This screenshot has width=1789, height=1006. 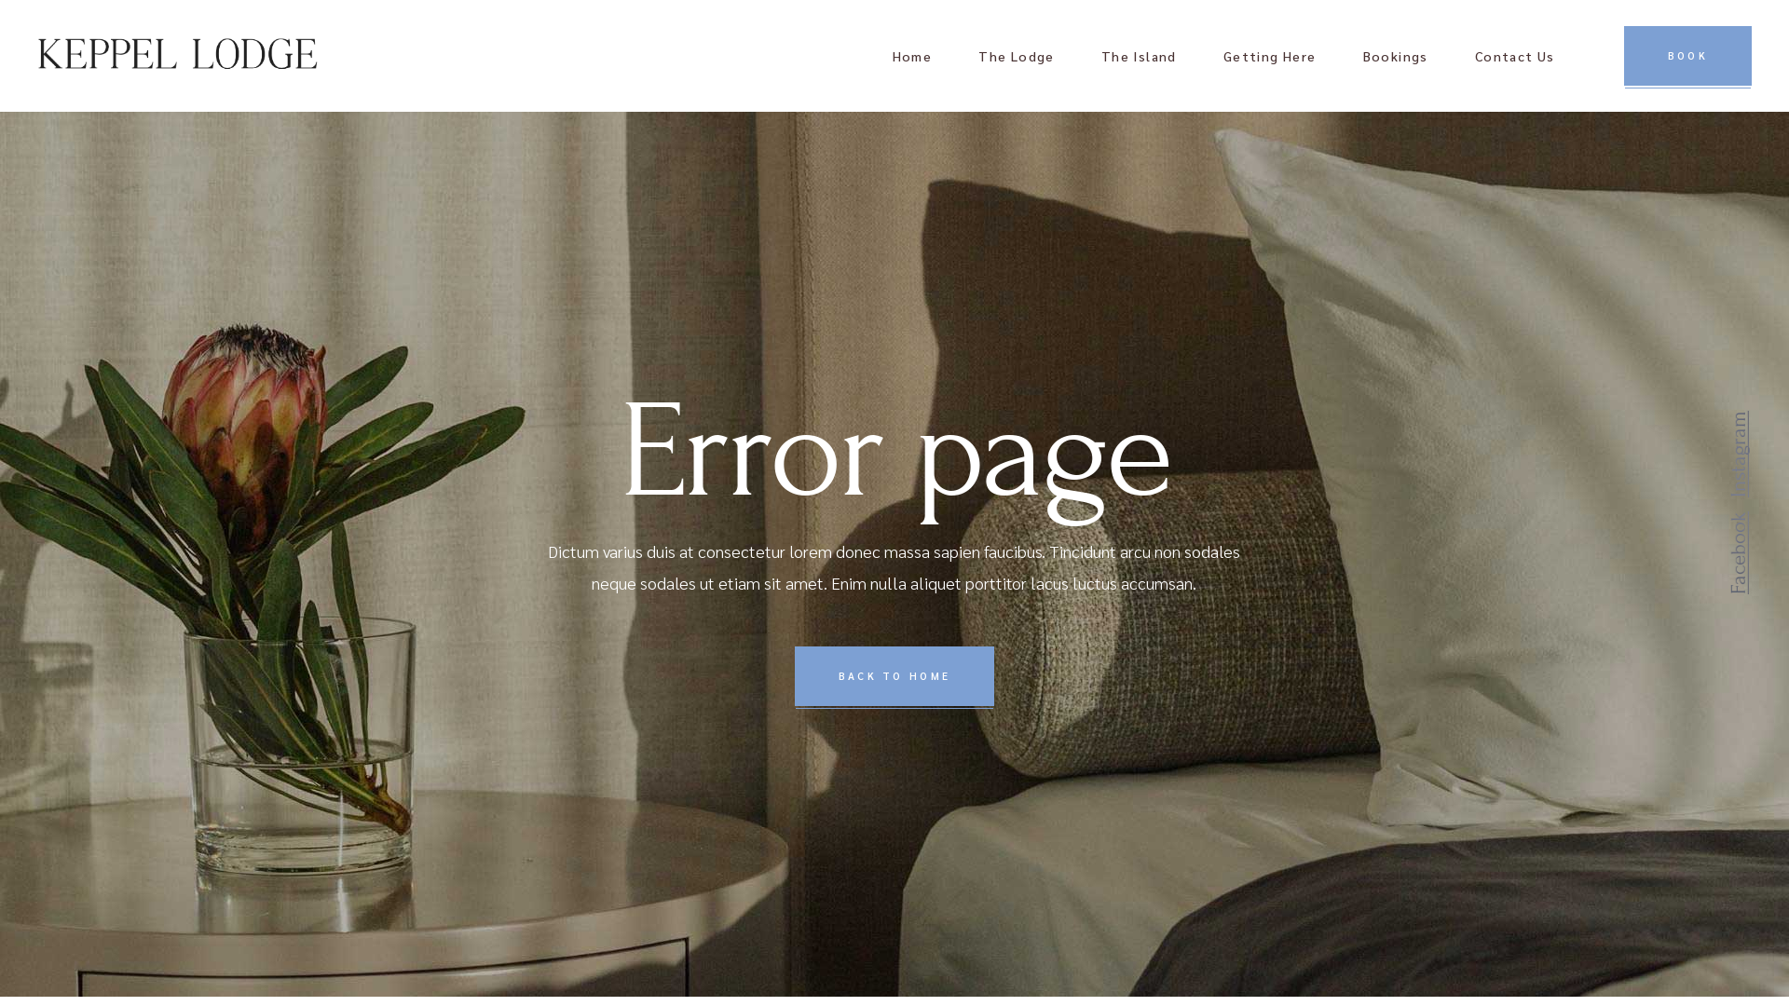 What do you see at coordinates (1515, 56) in the screenshot?
I see `Contact Us` at bounding box center [1515, 56].